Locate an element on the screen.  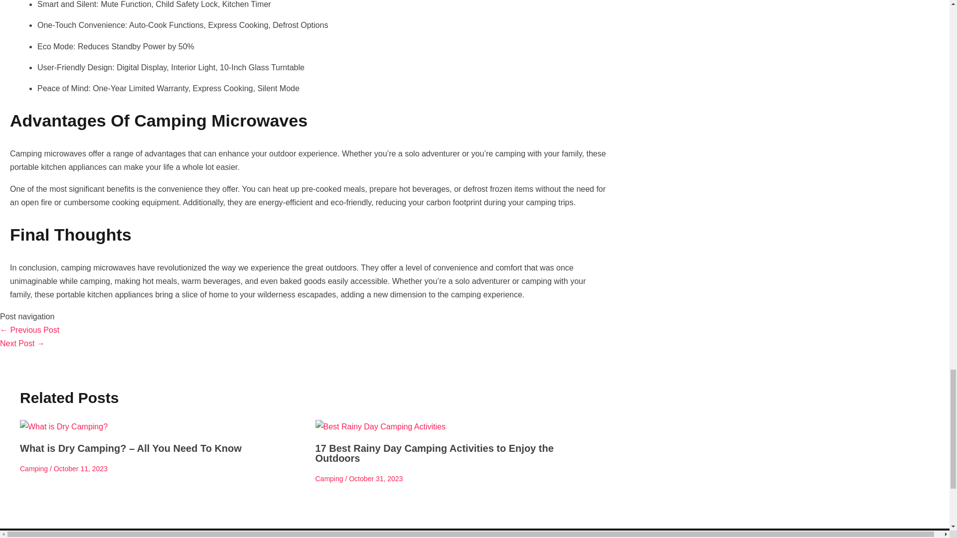
Camping is located at coordinates (328, 478).